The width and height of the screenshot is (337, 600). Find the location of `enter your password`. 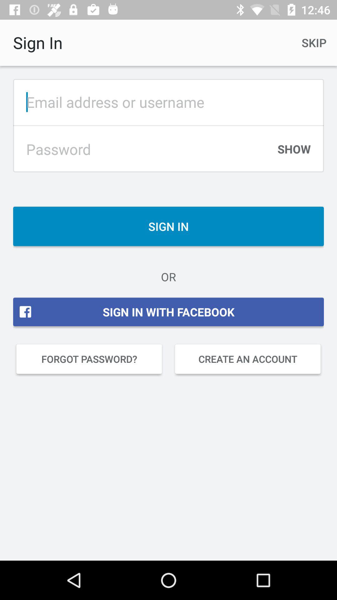

enter your password is located at coordinates (144, 149).